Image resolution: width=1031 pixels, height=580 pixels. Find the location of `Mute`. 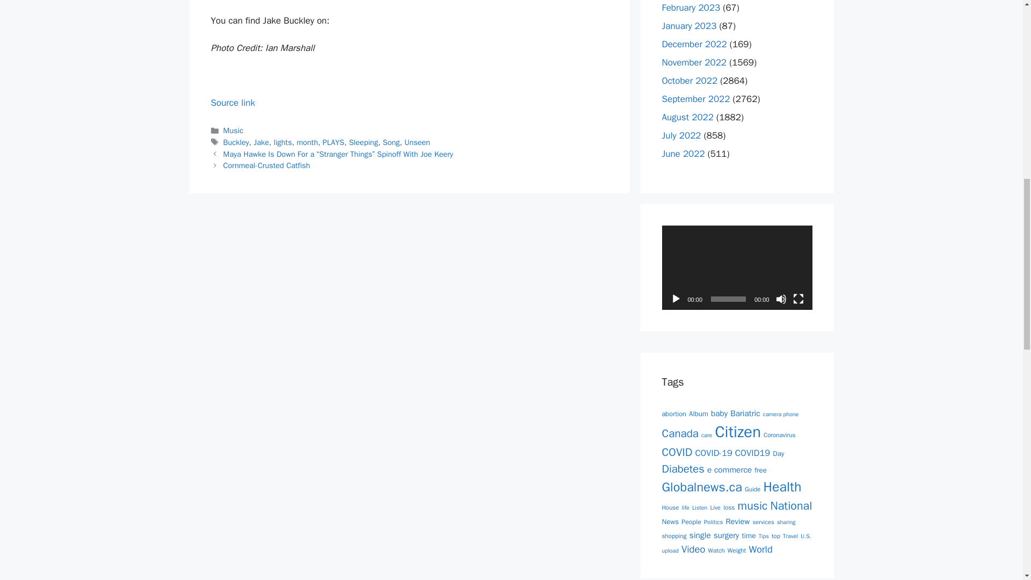

Mute is located at coordinates (780, 299).